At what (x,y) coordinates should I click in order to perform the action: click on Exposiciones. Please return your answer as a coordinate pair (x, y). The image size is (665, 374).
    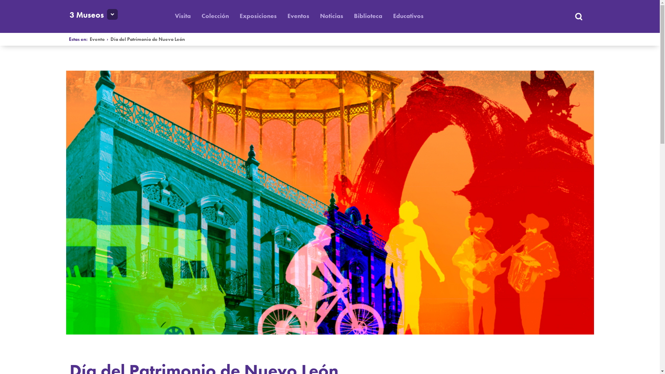
    Looking at the image, I should click on (258, 16).